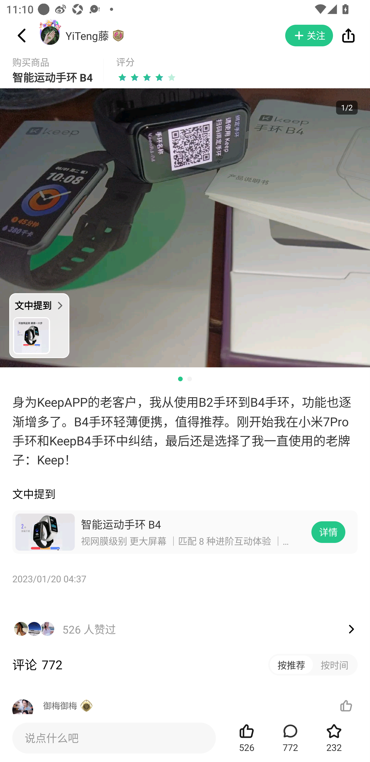 The height and width of the screenshot is (762, 370). What do you see at coordinates (185, 532) in the screenshot?
I see `智能运动手环 B4 视网膜级别 更大屏幕 ｜匹配 8 种进阶互动体验 ｜精准心率 实时传输 详情` at bounding box center [185, 532].